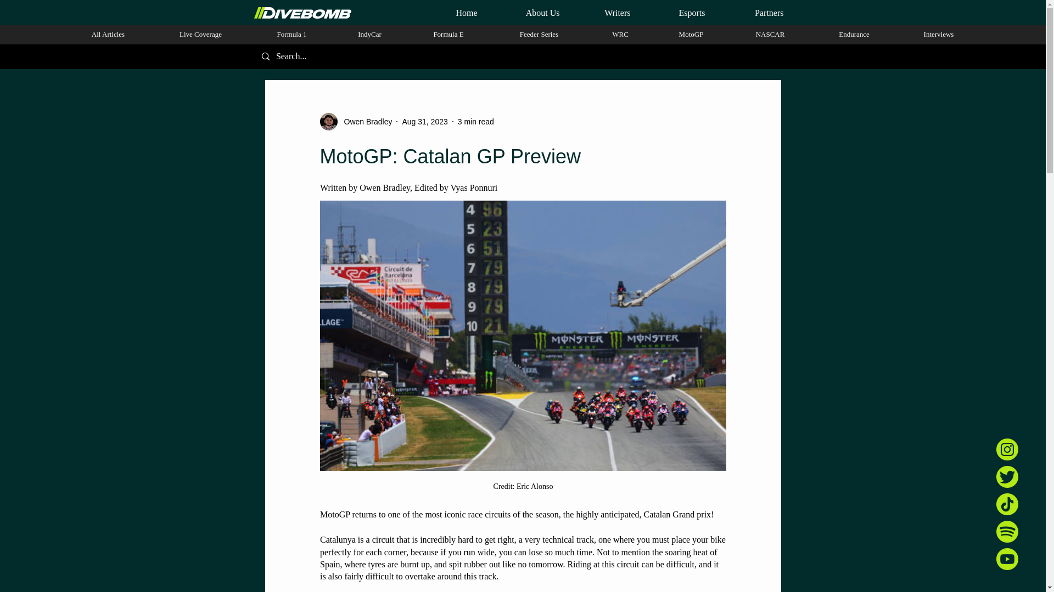 The width and height of the screenshot is (1054, 592). I want to click on Formula 1, so click(291, 34).